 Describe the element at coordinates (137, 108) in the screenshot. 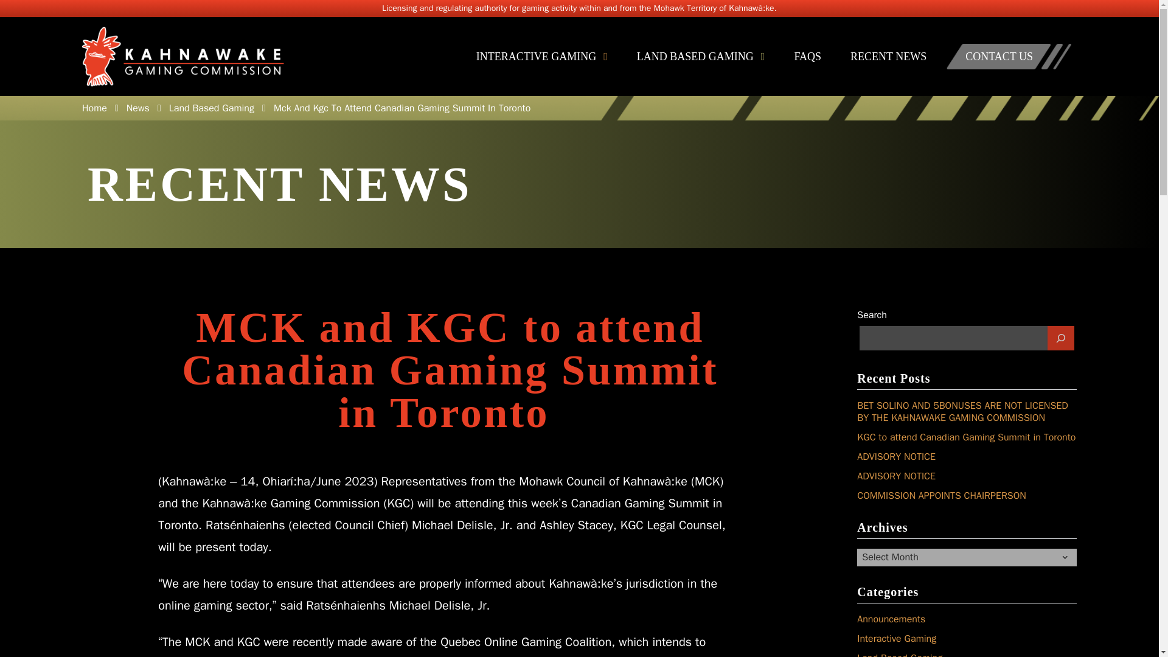

I see `News` at that location.